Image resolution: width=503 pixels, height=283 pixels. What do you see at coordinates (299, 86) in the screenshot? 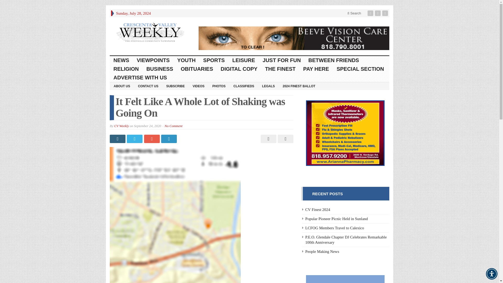
I see `2024 FINEST BALLOT` at bounding box center [299, 86].